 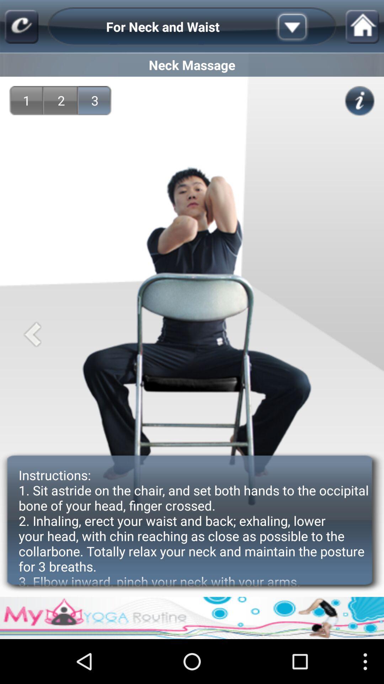 What do you see at coordinates (303, 26) in the screenshot?
I see `open item above the neck massage item` at bounding box center [303, 26].